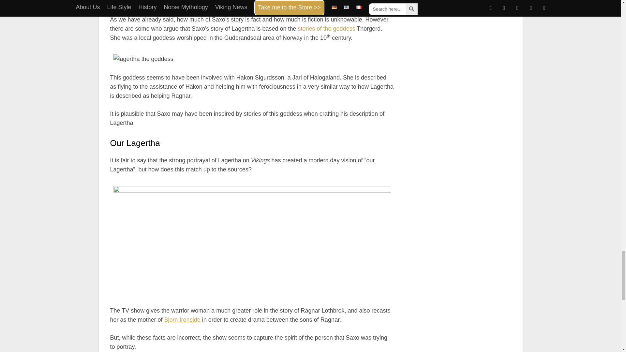 The height and width of the screenshot is (352, 626). Describe the element at coordinates (182, 319) in the screenshot. I see `Bjorn Ironside` at that location.